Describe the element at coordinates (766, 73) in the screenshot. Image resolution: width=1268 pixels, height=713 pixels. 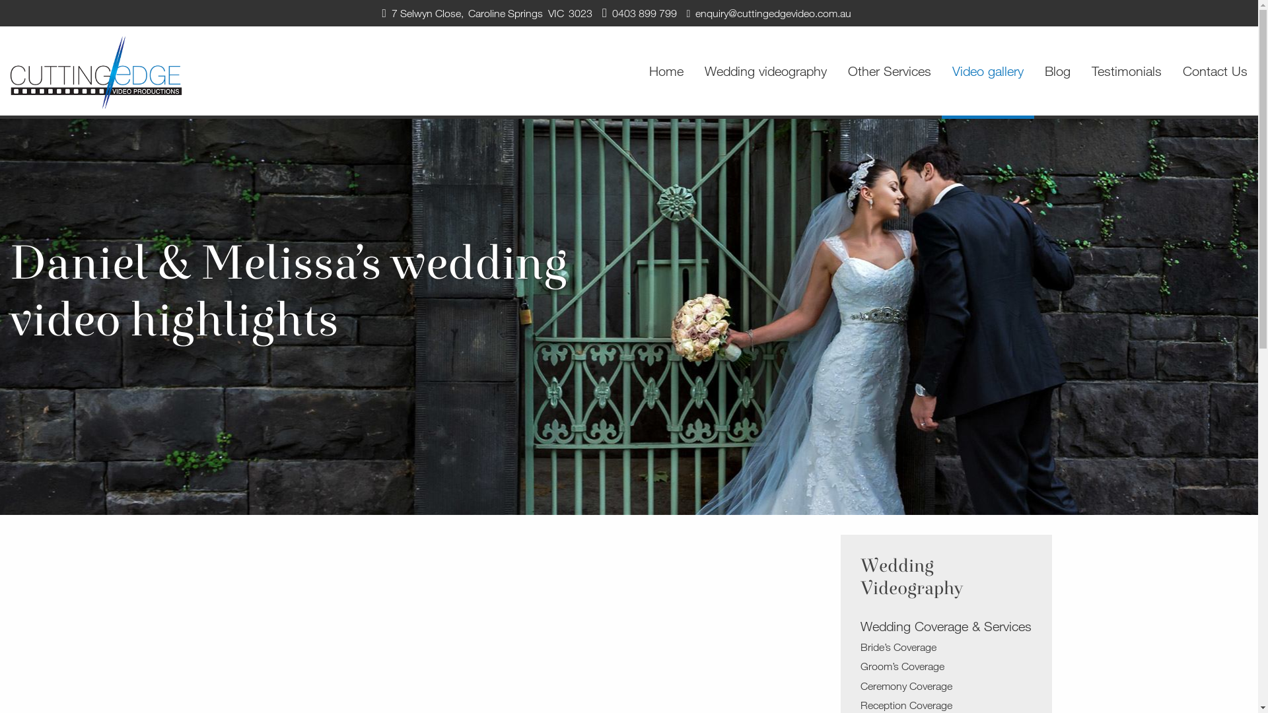
I see `Wedding videography` at that location.